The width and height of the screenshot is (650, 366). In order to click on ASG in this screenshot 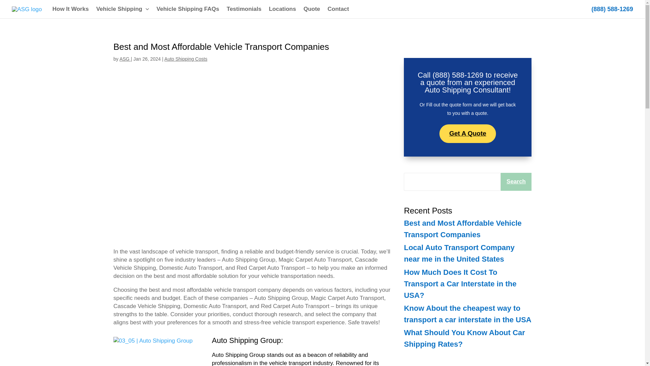, I will do `click(125, 59)`.